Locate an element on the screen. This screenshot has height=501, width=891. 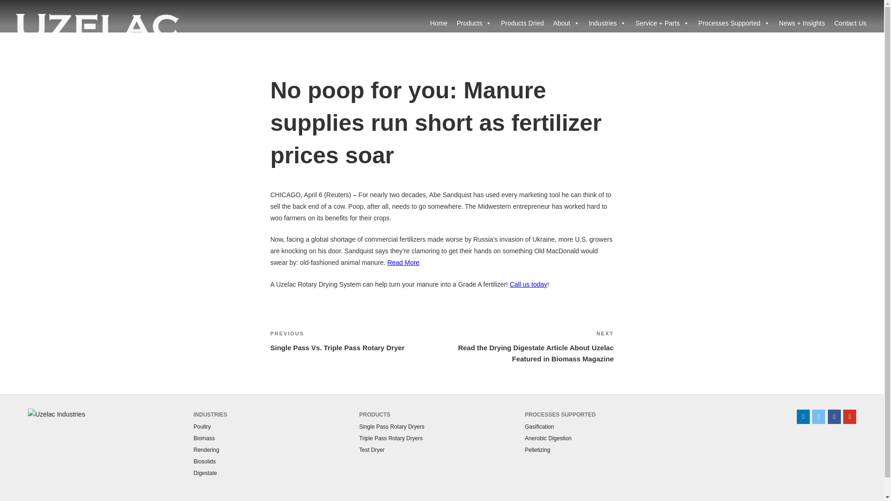
Industries is located at coordinates (607, 23).